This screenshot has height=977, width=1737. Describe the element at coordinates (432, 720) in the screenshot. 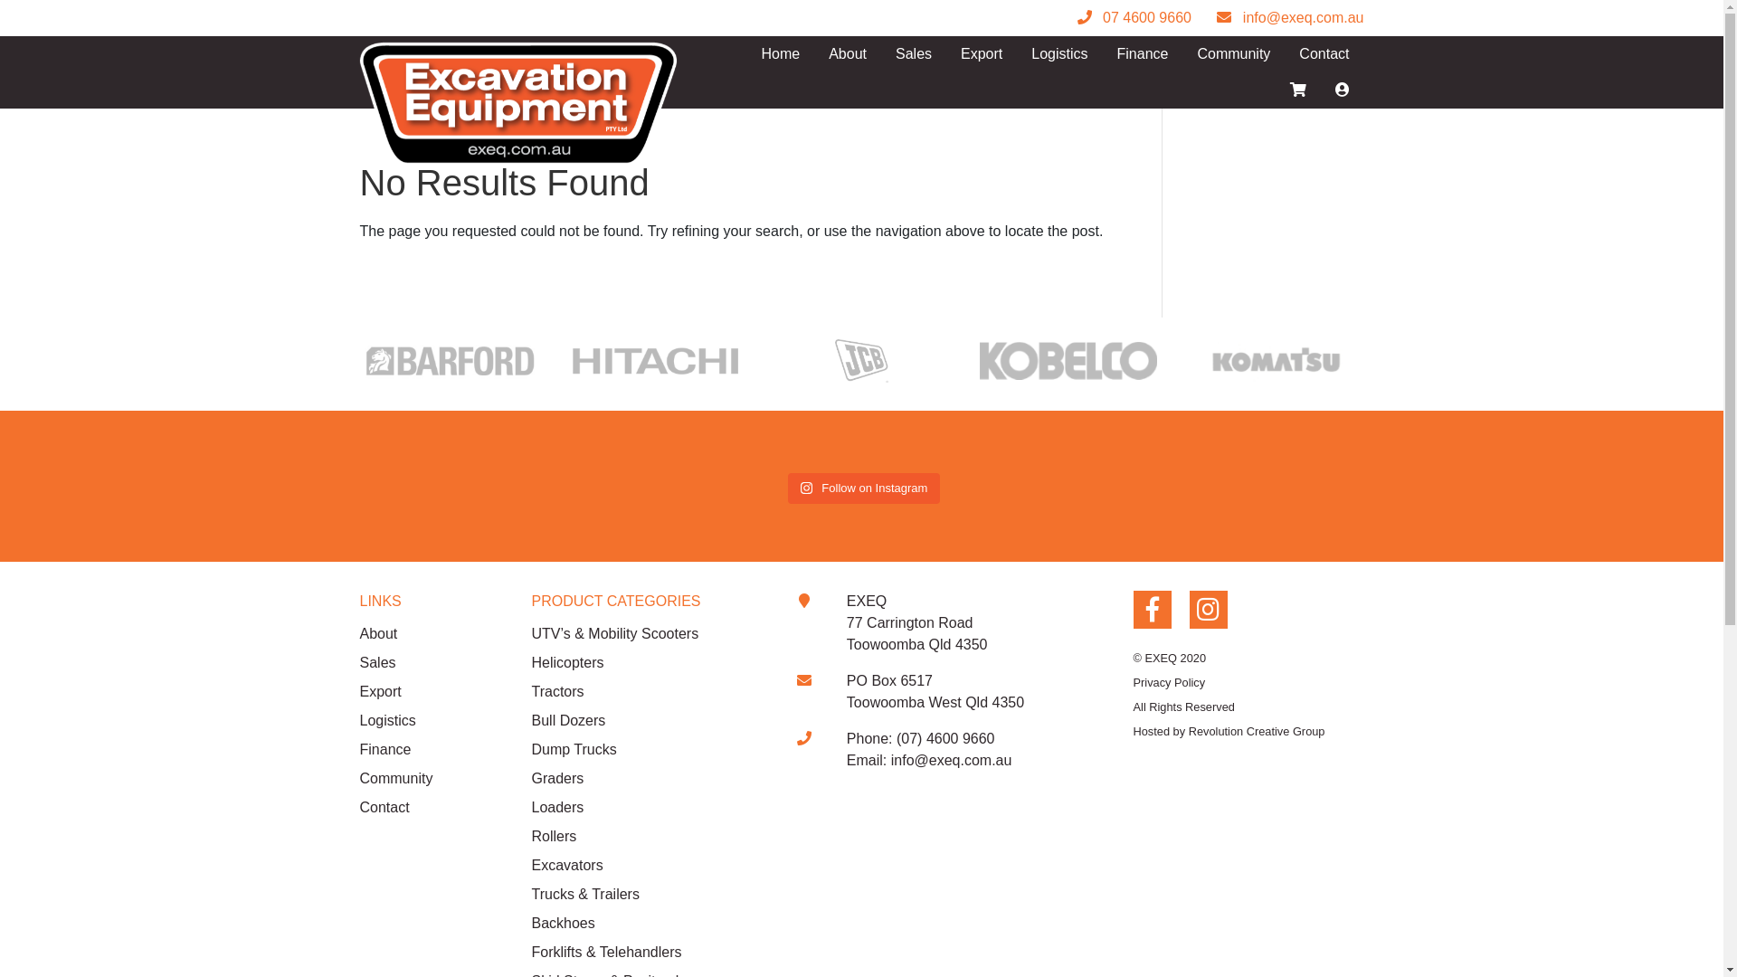

I see `Logistics` at that location.